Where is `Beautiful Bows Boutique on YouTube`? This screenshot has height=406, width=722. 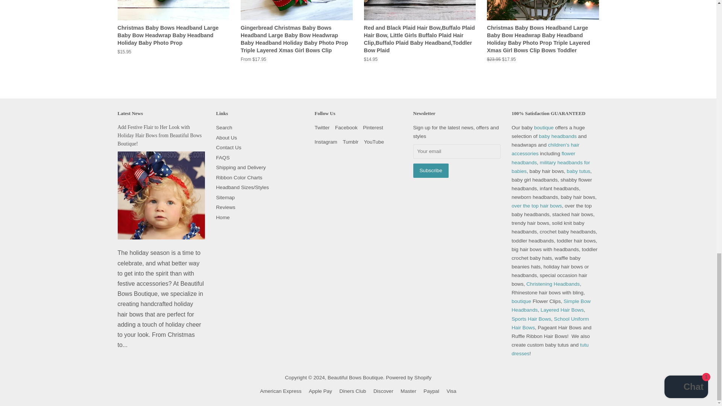
Beautiful Bows Boutique on YouTube is located at coordinates (374, 142).